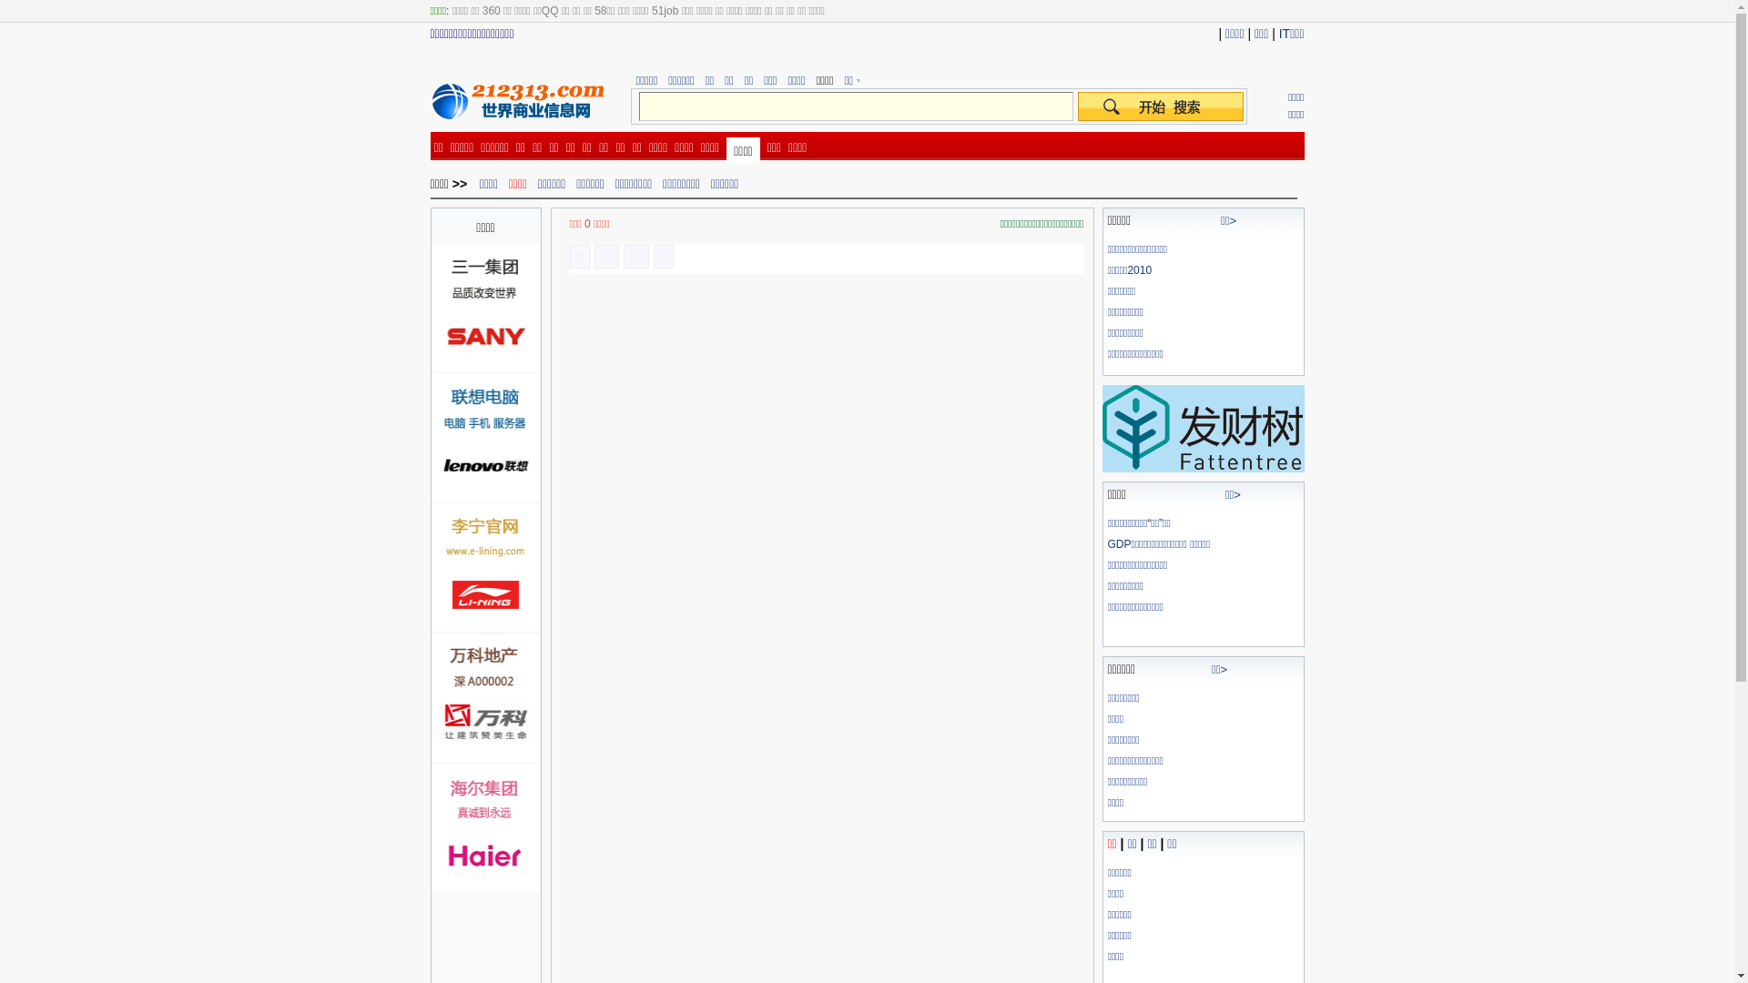  I want to click on 360, so click(492, 11).